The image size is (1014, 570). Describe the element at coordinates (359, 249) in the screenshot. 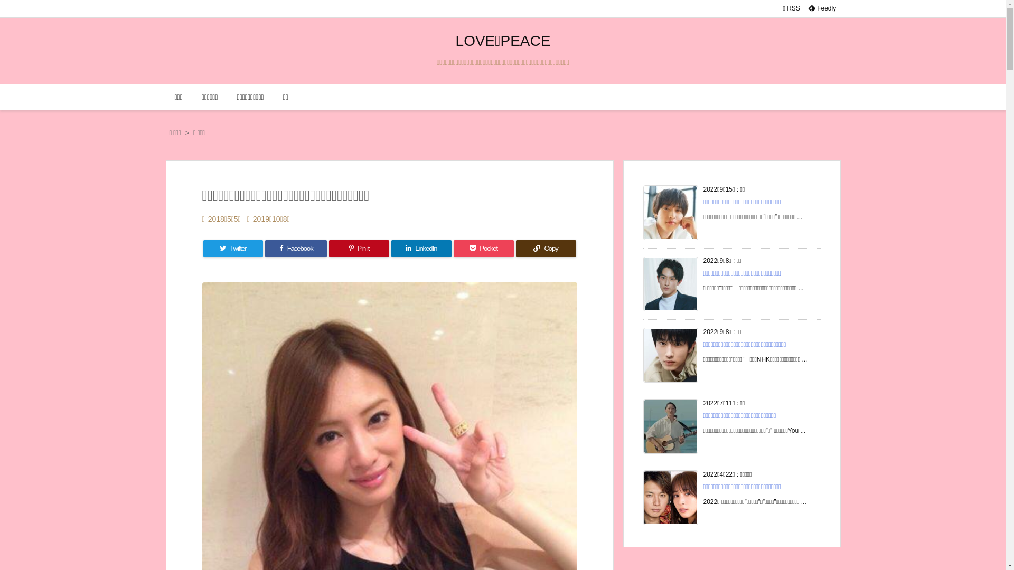

I see `Pin it` at that location.